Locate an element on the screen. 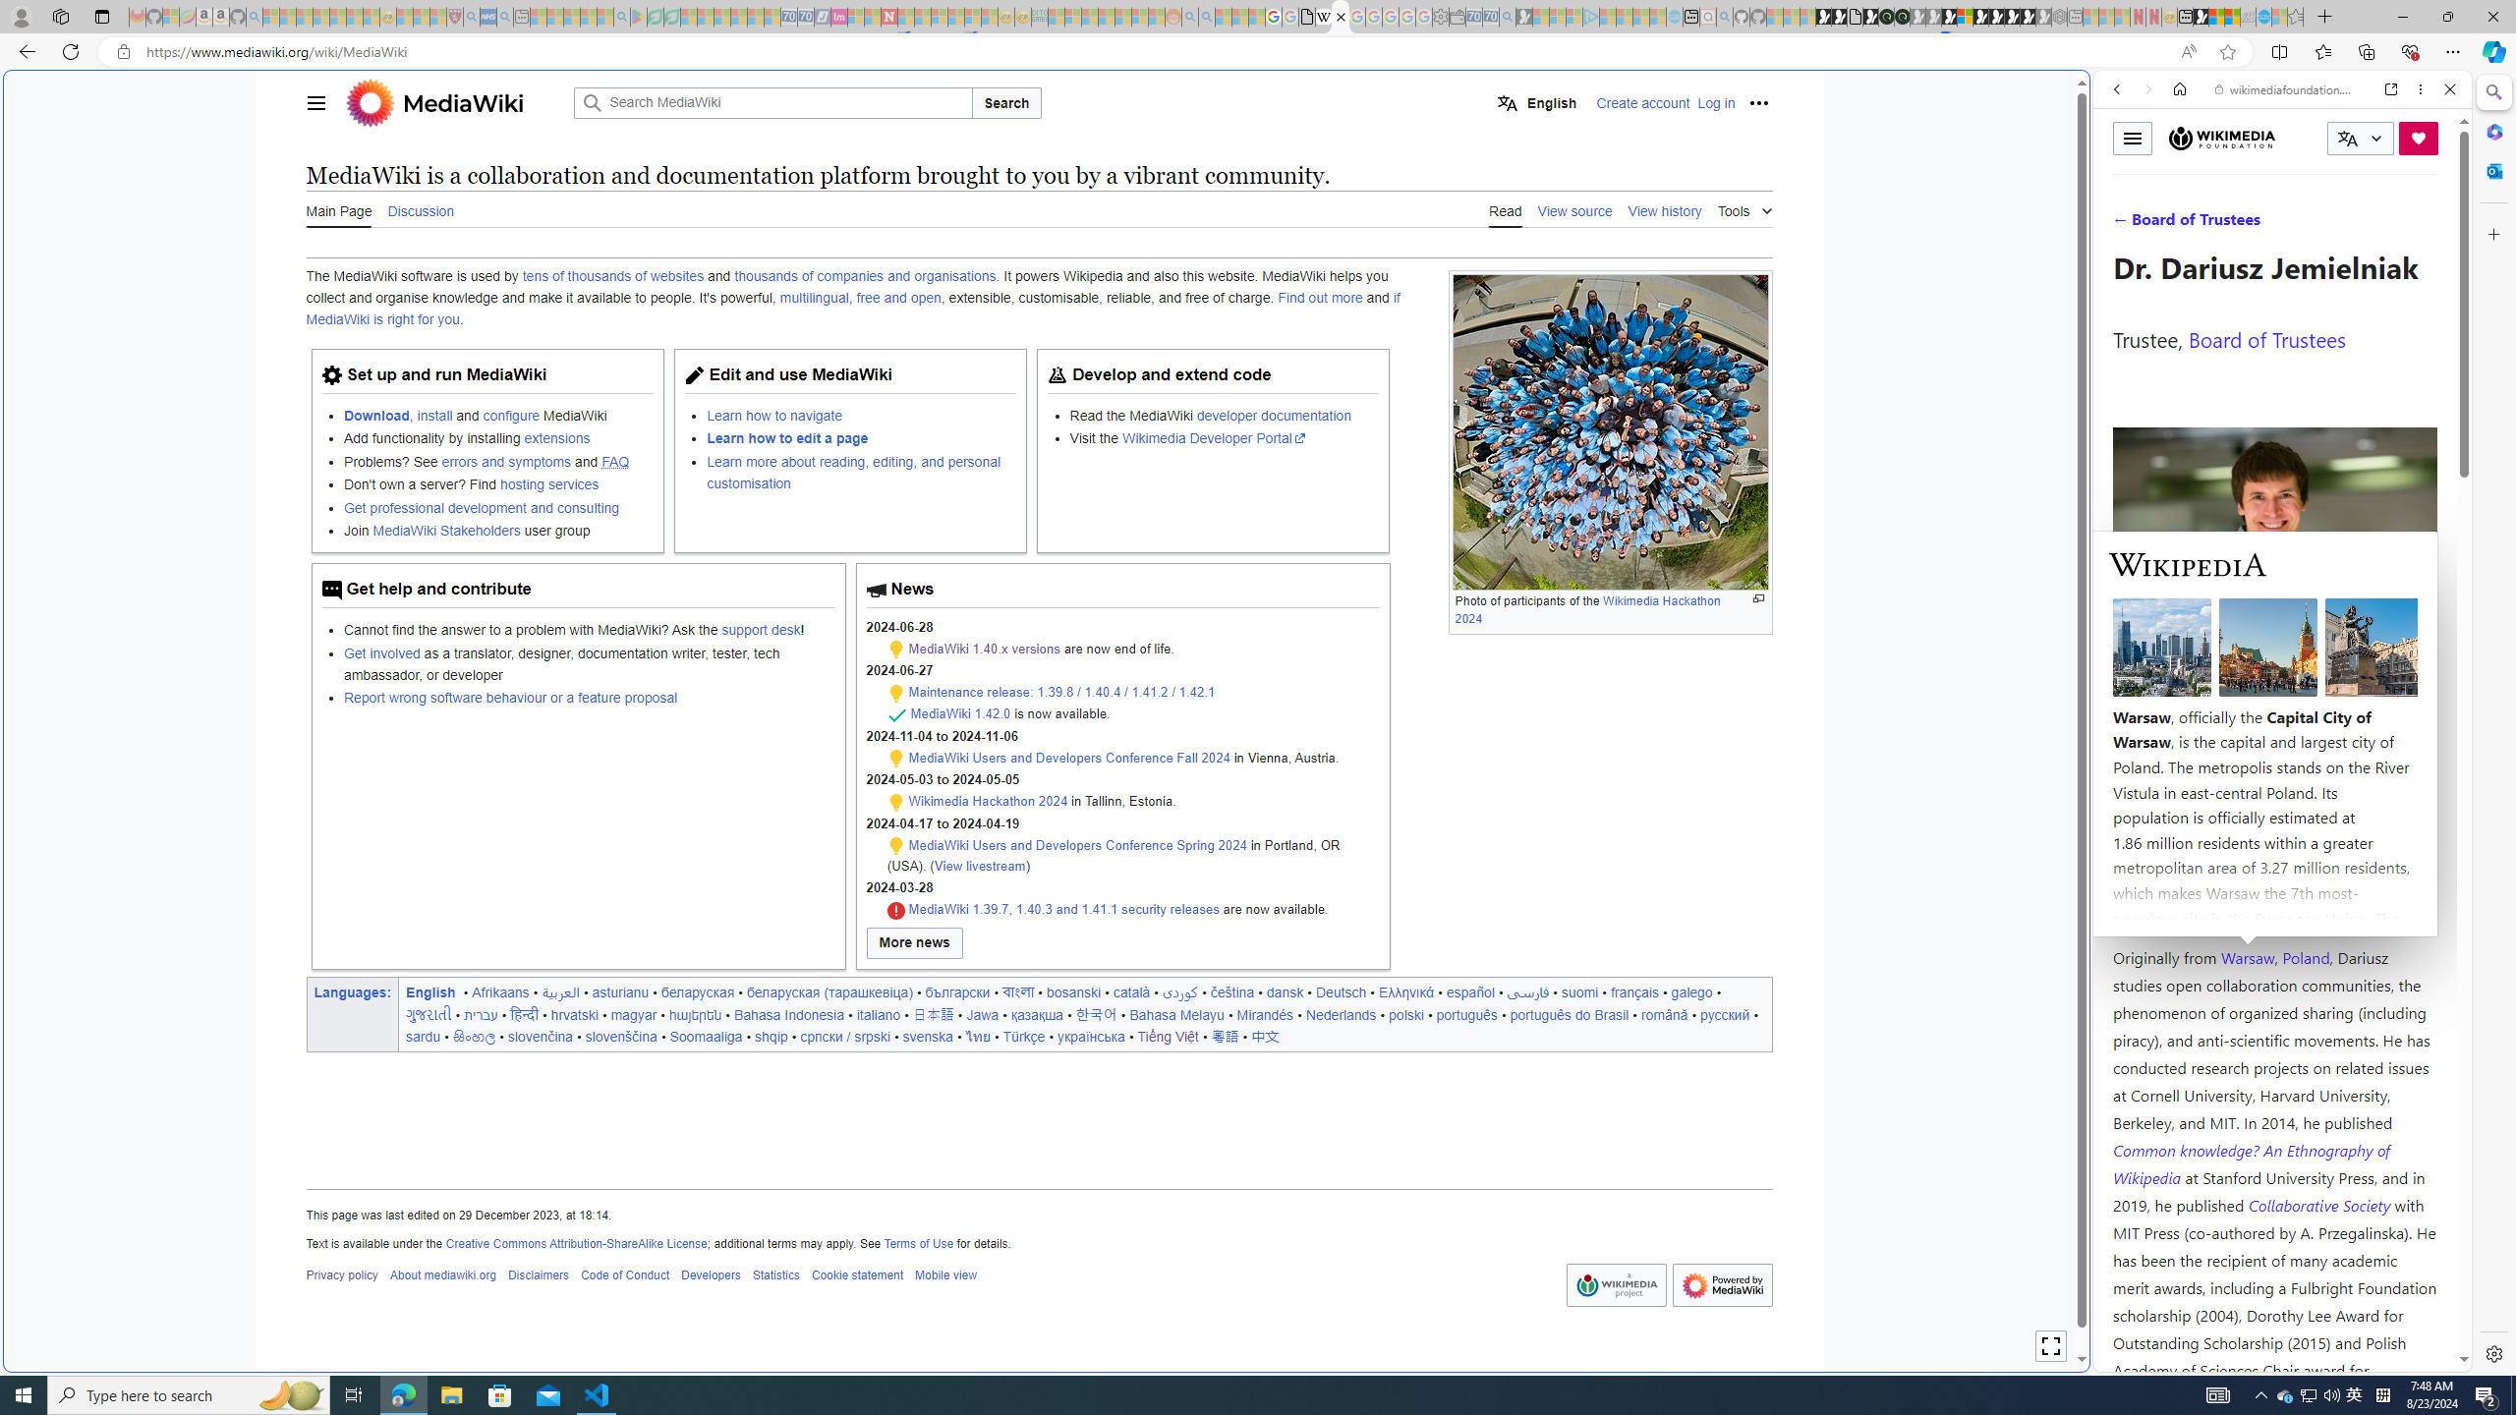 The image size is (2516, 1415). italiano is located at coordinates (878, 1014).